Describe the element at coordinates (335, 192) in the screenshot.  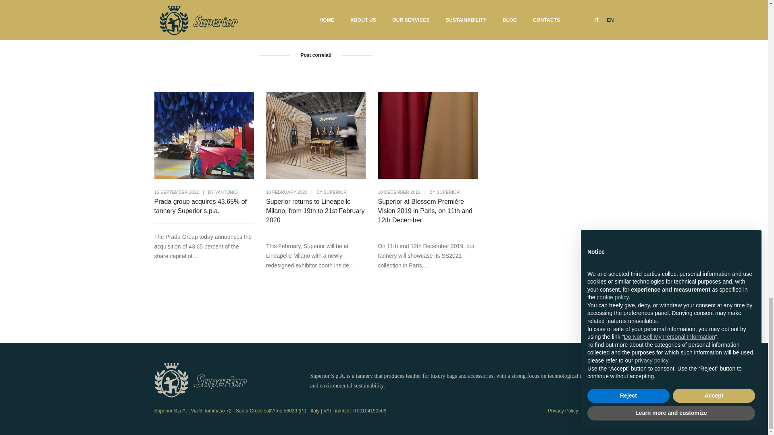
I see `SUPERIOR` at that location.